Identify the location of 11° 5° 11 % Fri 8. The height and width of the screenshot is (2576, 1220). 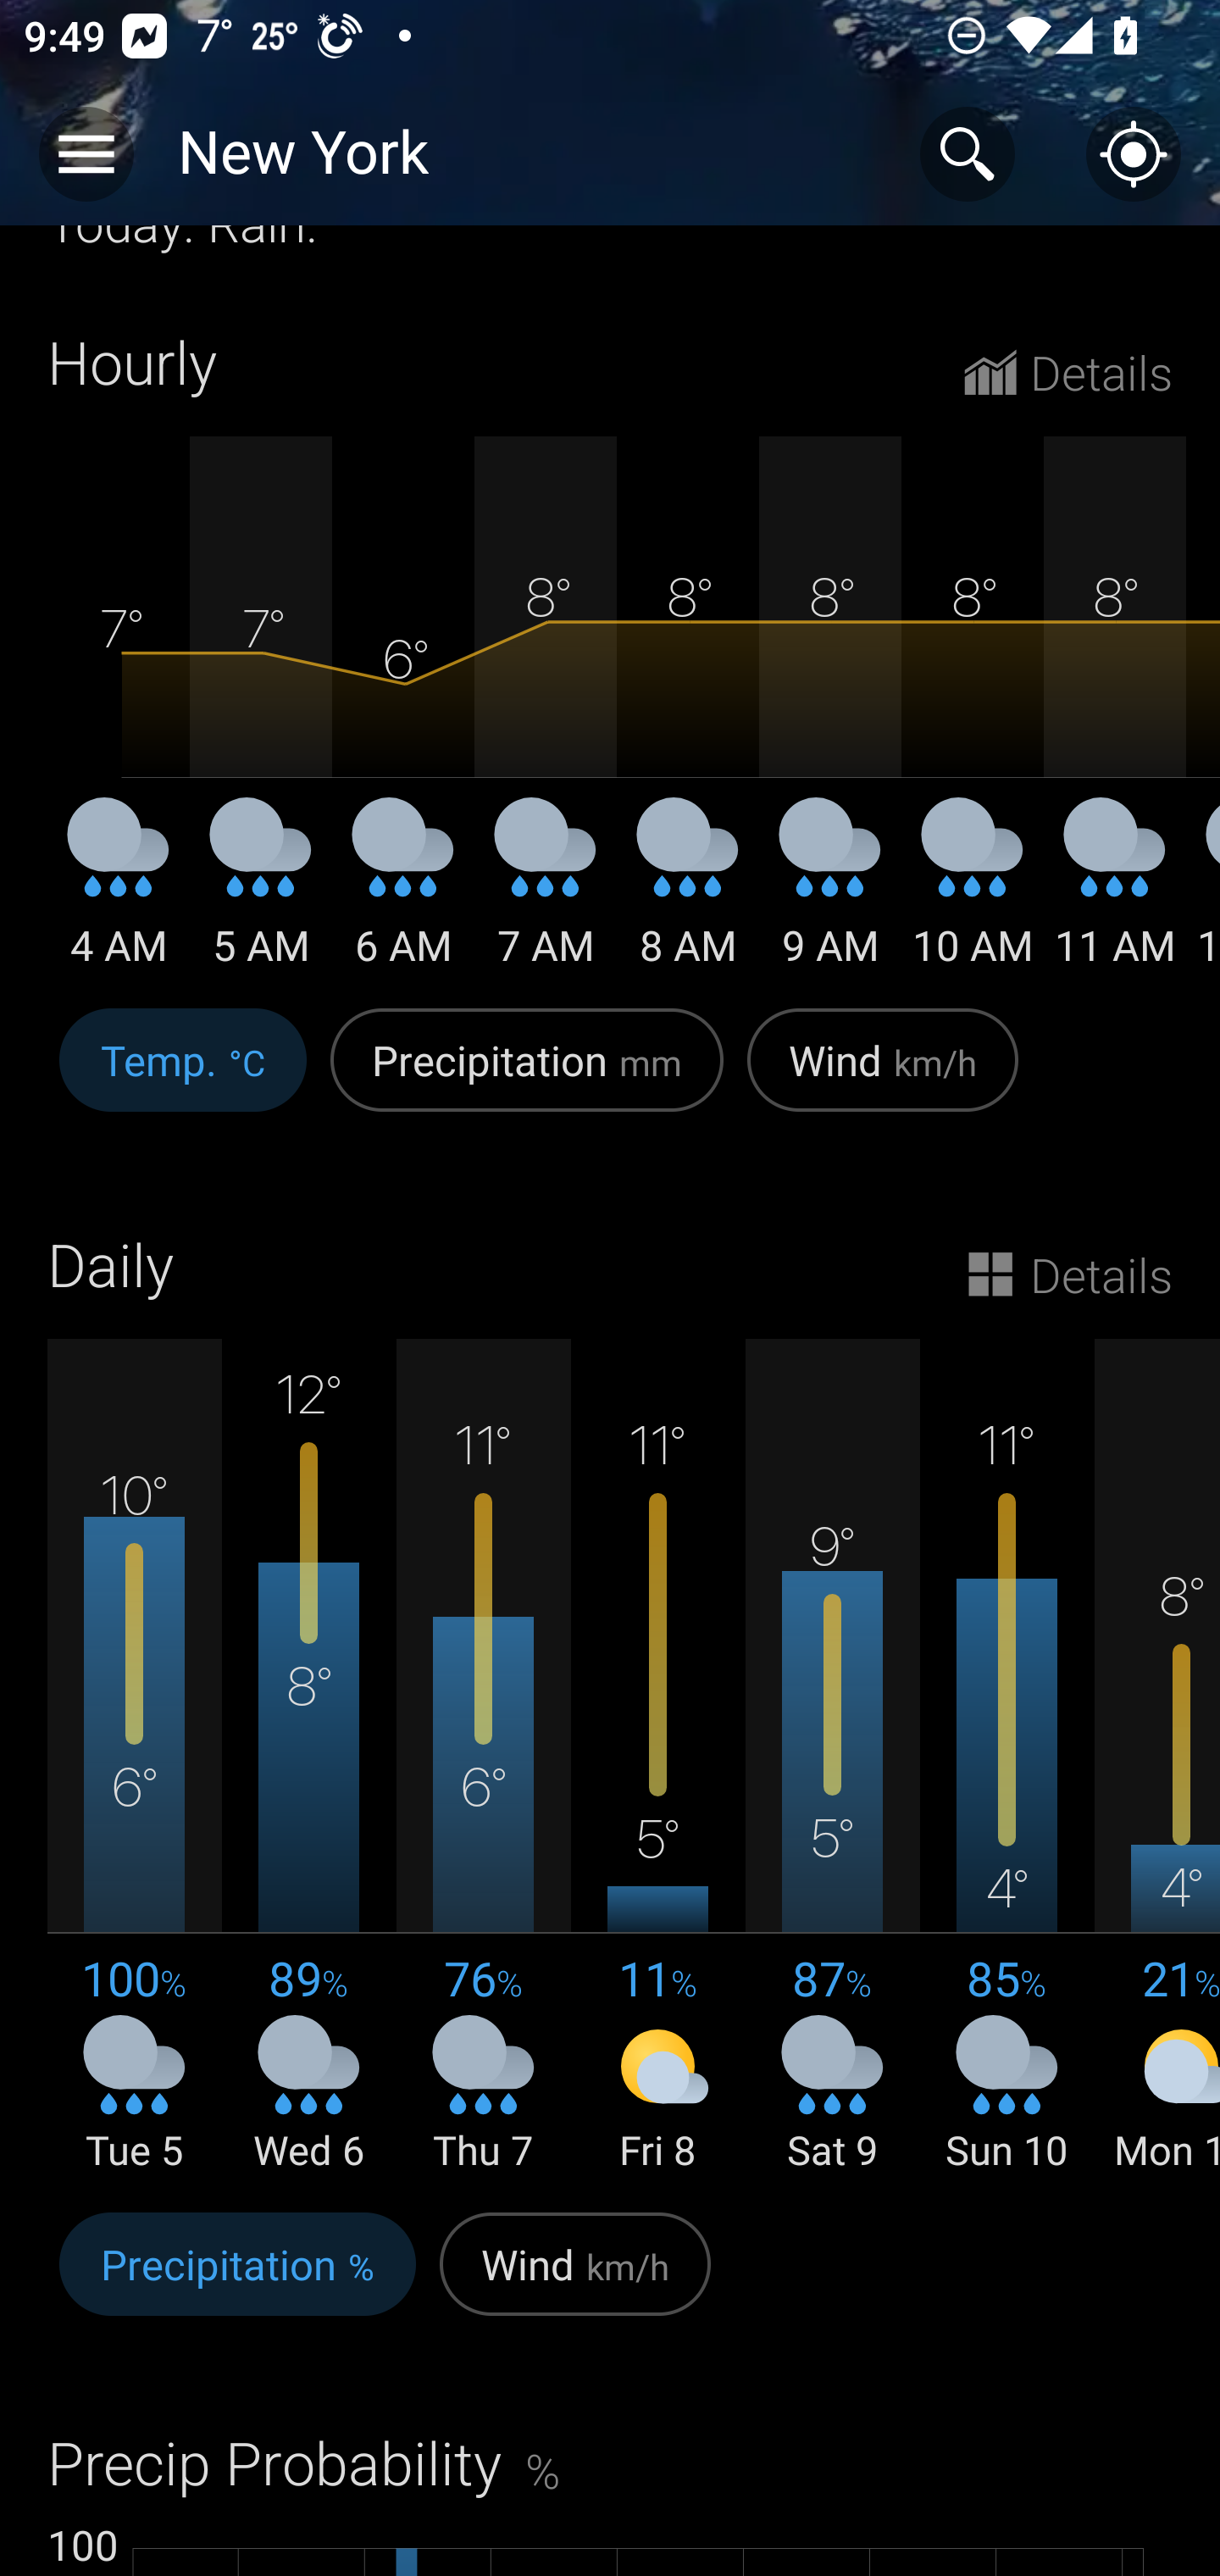
(657, 1757).